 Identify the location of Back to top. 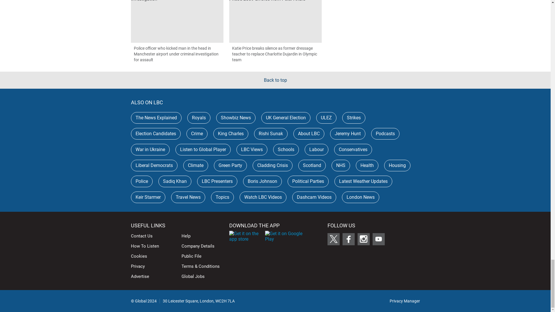
(275, 80).